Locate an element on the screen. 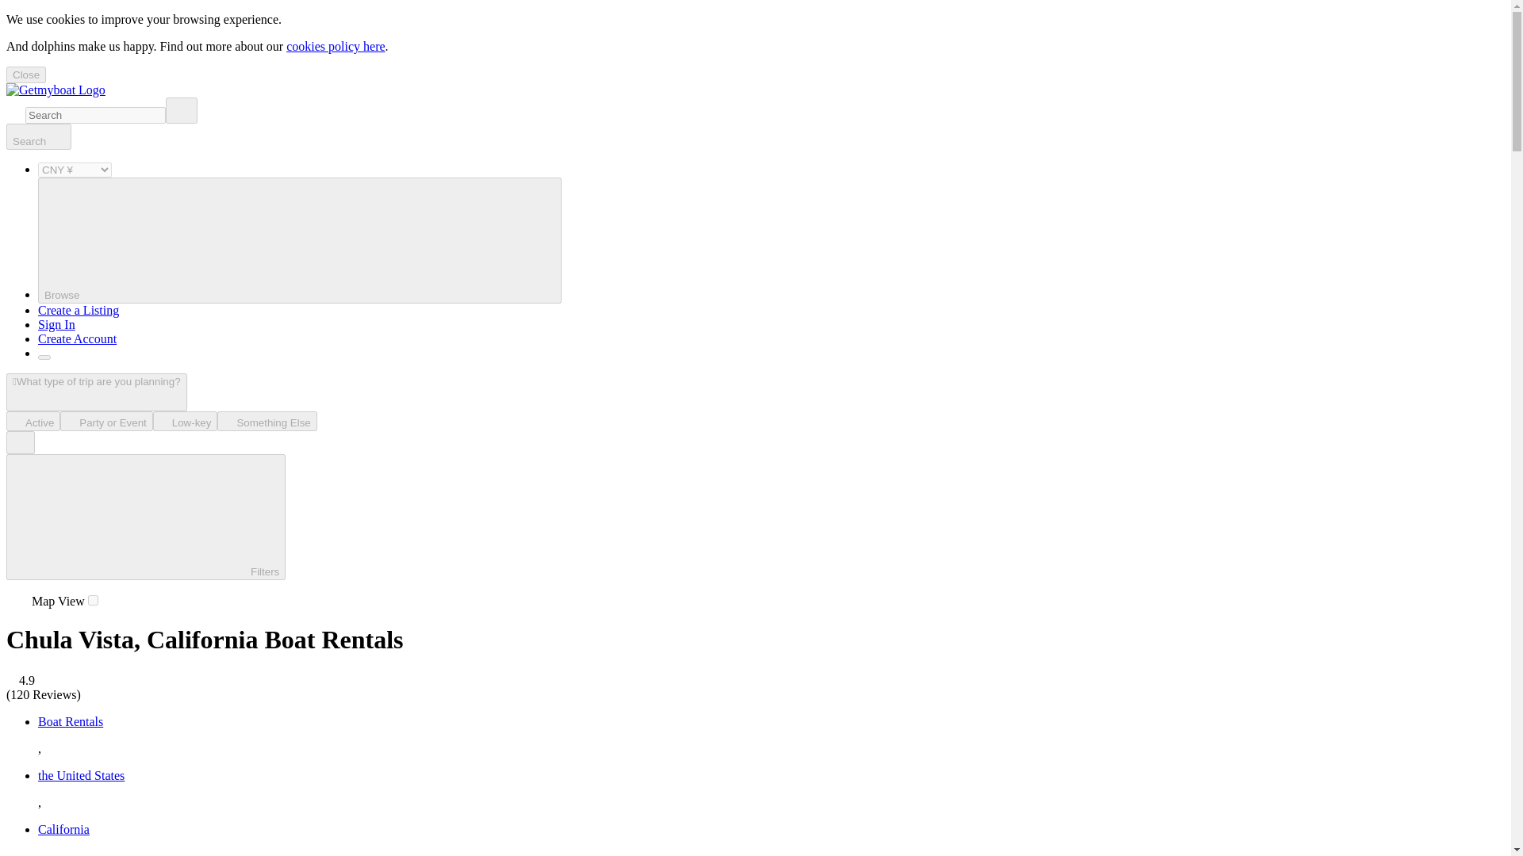  Close is located at coordinates (25, 75).